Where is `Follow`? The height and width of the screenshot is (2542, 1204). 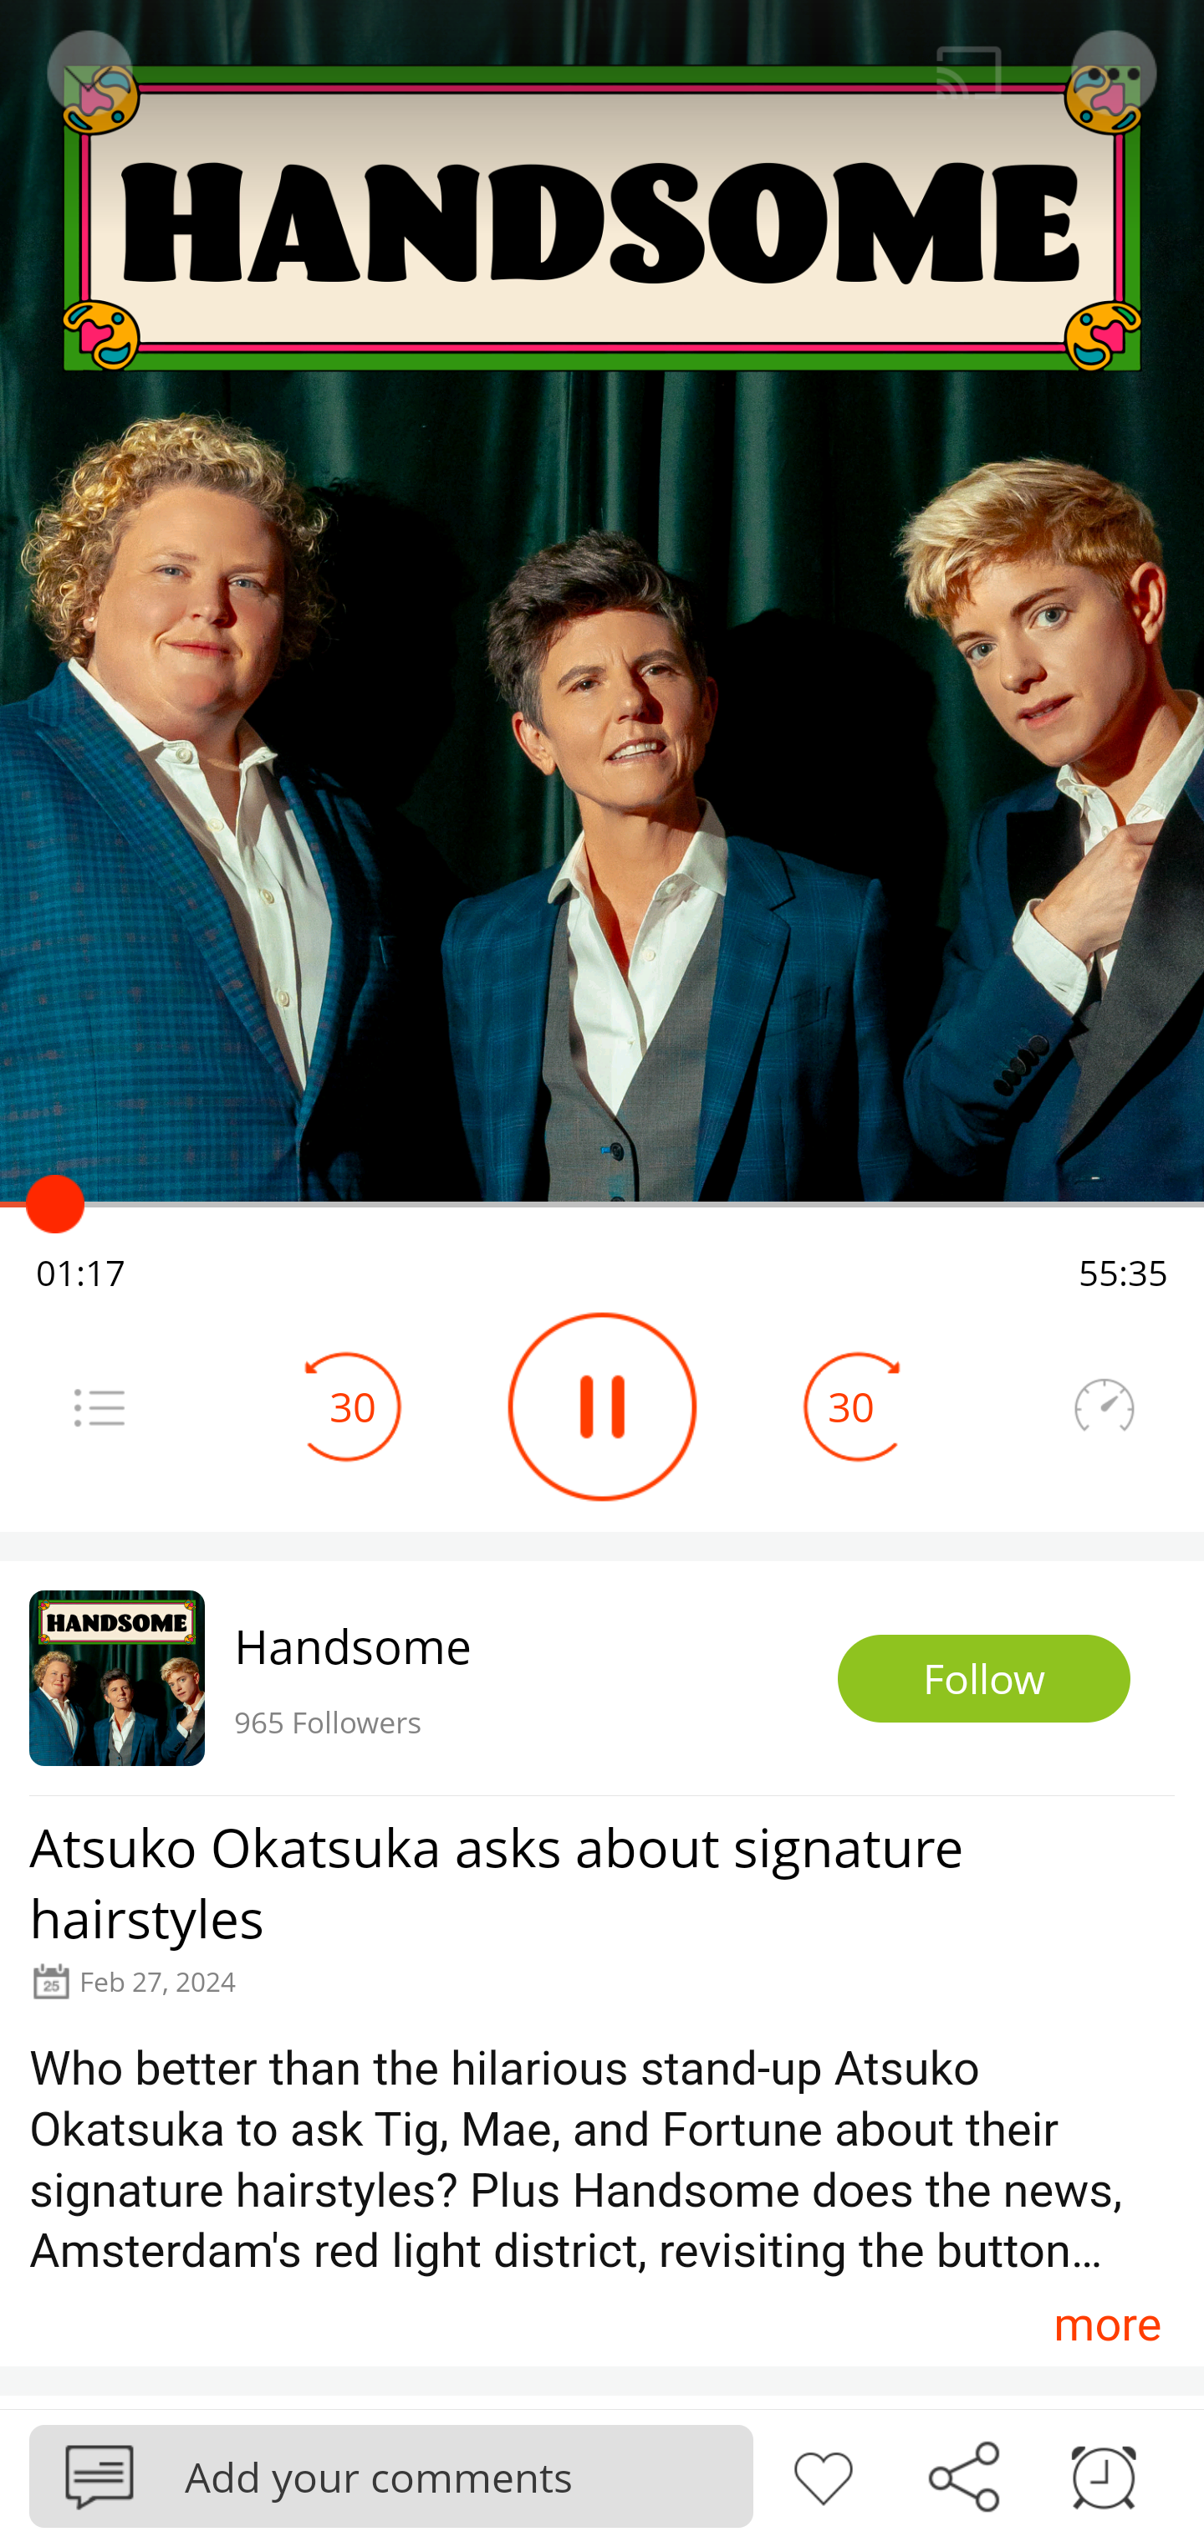 Follow is located at coordinates (984, 1679).